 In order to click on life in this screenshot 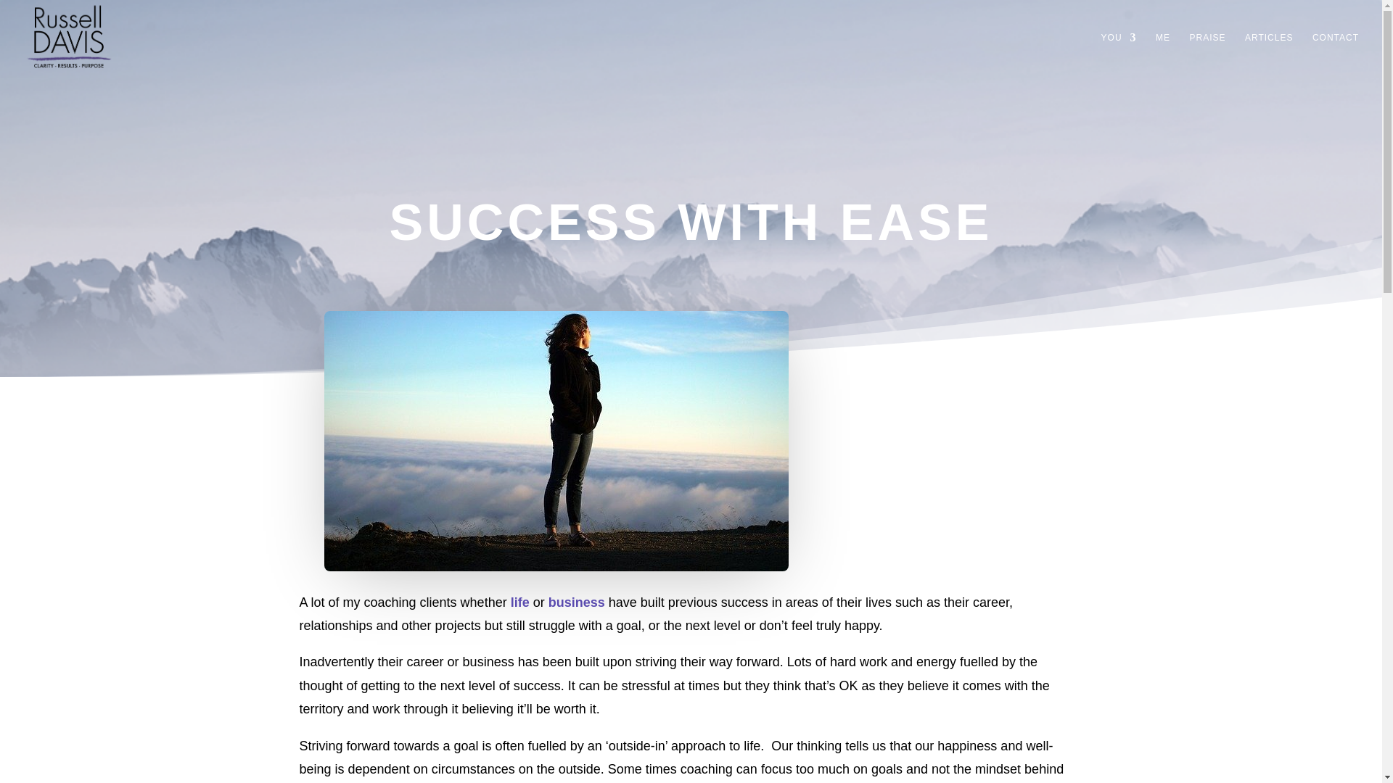, I will do `click(519, 602)`.